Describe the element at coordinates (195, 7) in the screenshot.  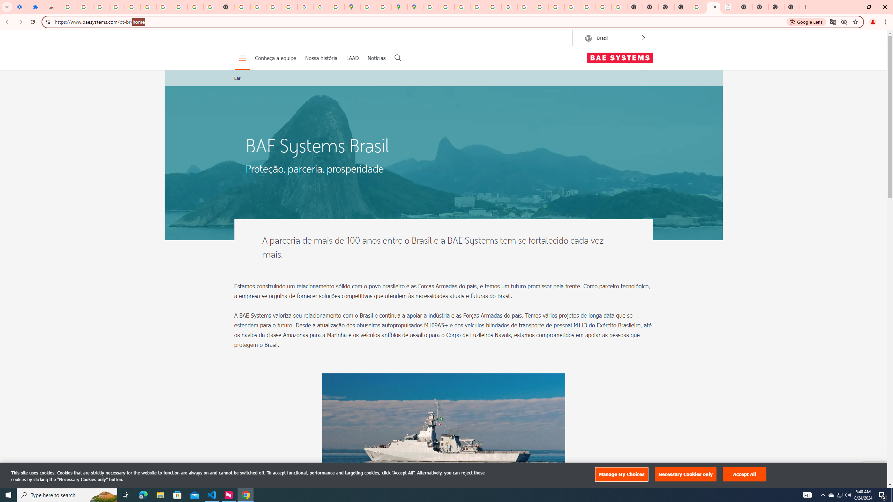
I see `YouTube` at that location.